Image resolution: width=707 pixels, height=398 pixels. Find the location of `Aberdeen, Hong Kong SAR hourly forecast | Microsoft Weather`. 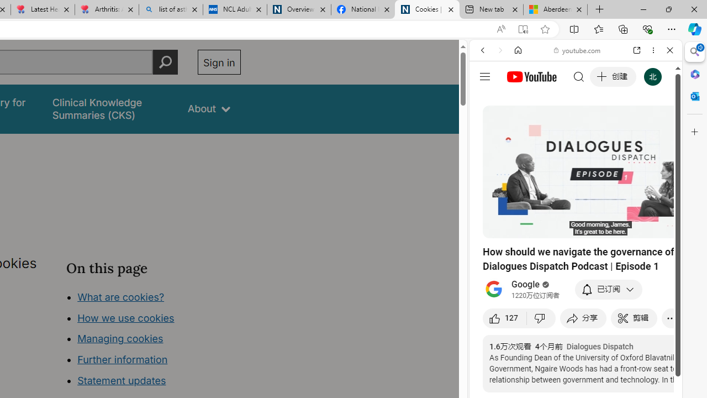

Aberdeen, Hong Kong SAR hourly forecast | Microsoft Weather is located at coordinates (556, 10).